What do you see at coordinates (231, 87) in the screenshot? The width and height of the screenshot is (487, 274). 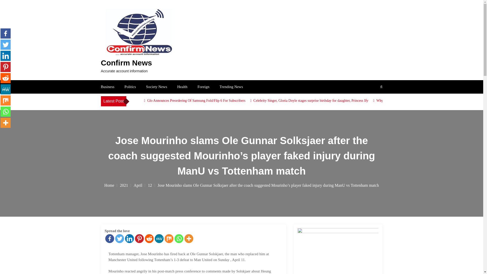 I see `Trending News` at bounding box center [231, 87].